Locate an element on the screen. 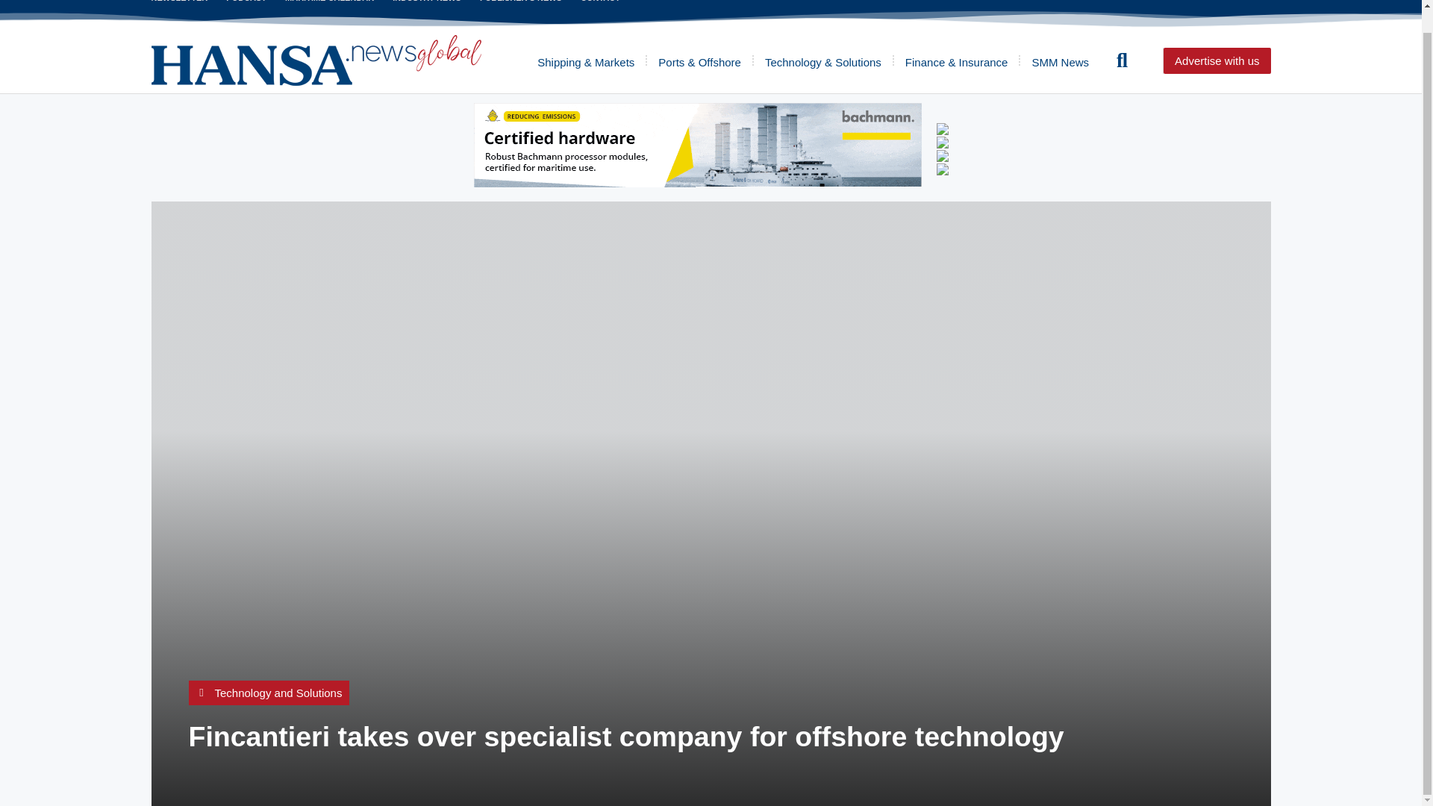 This screenshot has height=806, width=1433. PODCAST is located at coordinates (246, 2).